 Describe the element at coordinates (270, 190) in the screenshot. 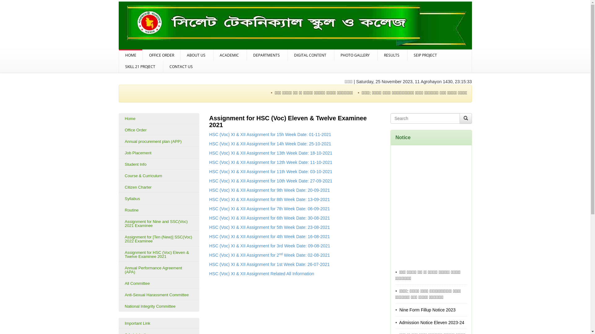

I see `HSC (Voc) XI & XII Assignment for 9th Week Date: 20-09-2021` at that location.